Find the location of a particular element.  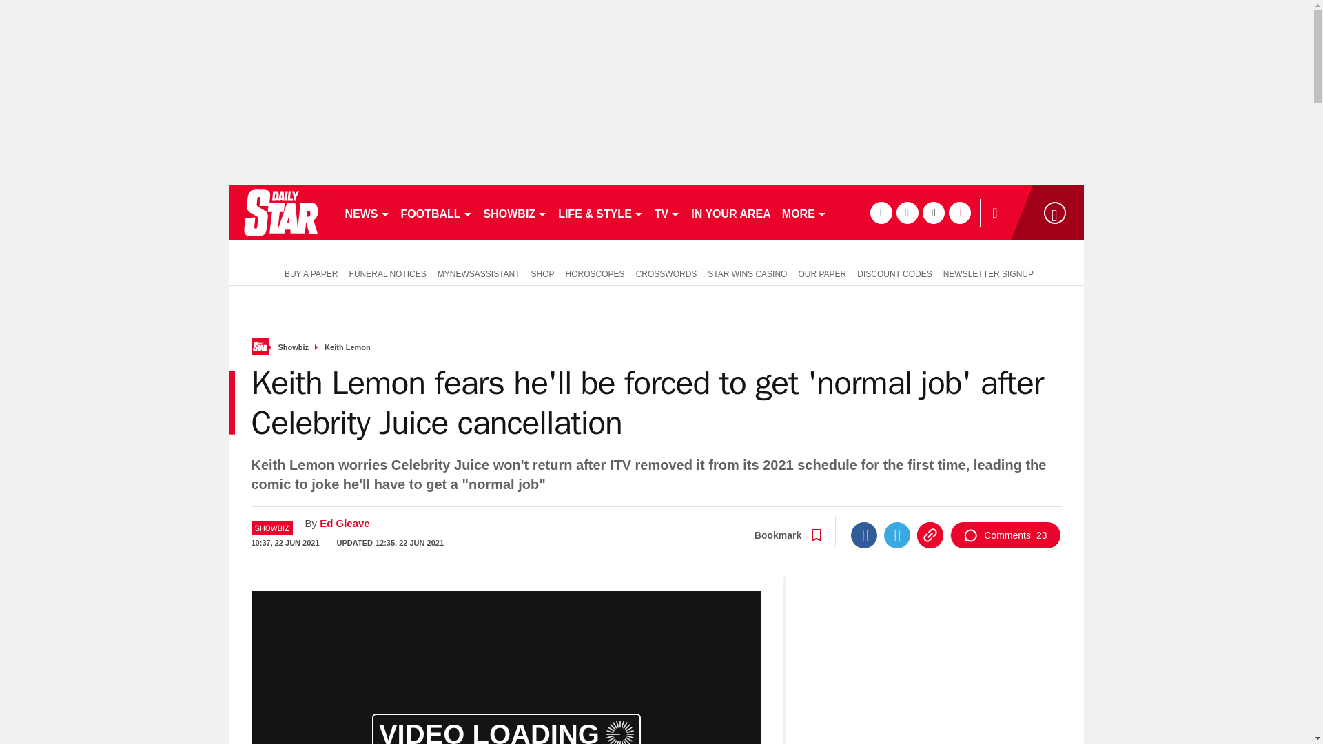

instagram is located at coordinates (959, 212).